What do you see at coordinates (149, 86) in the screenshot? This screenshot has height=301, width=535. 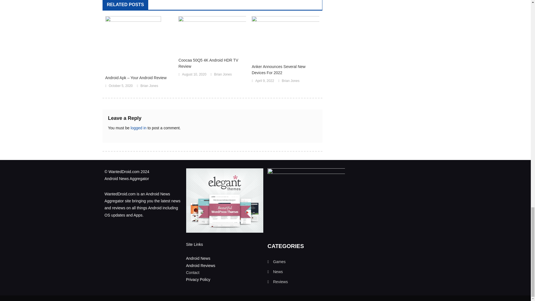 I see `Brian Jones` at bounding box center [149, 86].